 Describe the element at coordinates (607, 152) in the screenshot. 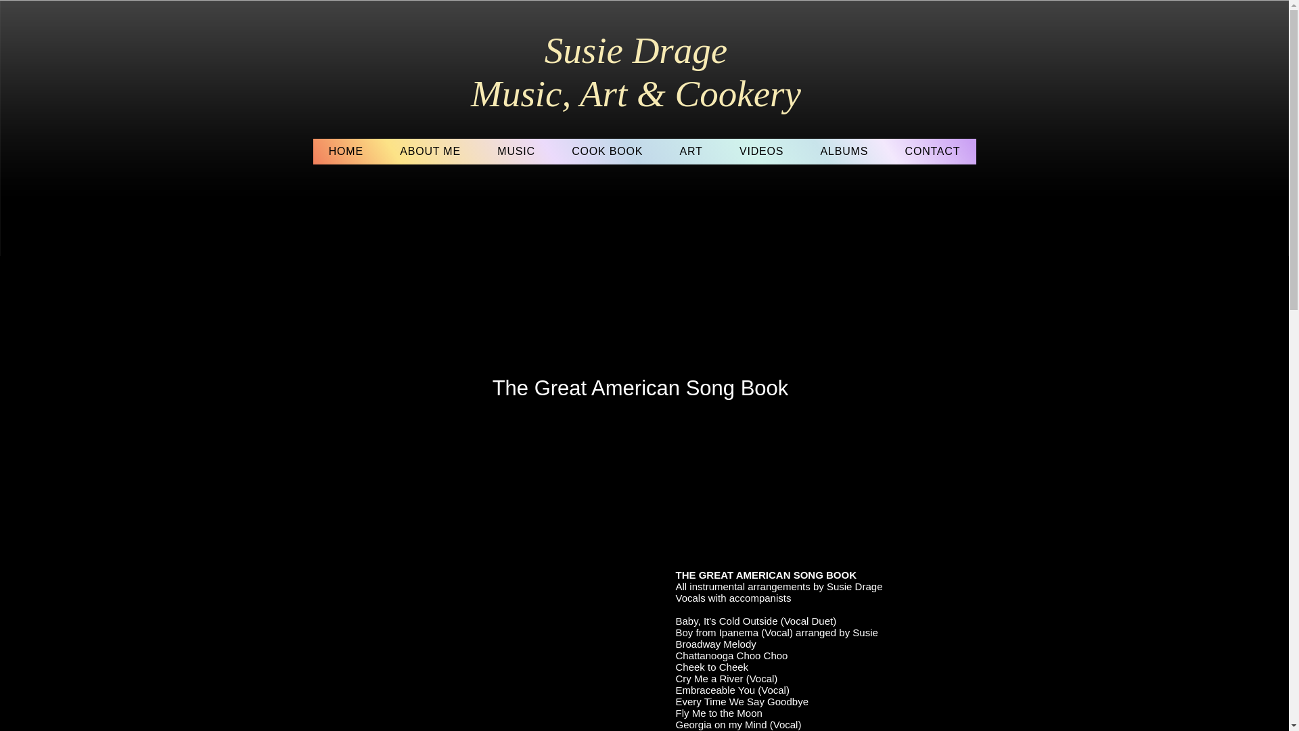

I see `COOK BOOK` at that location.